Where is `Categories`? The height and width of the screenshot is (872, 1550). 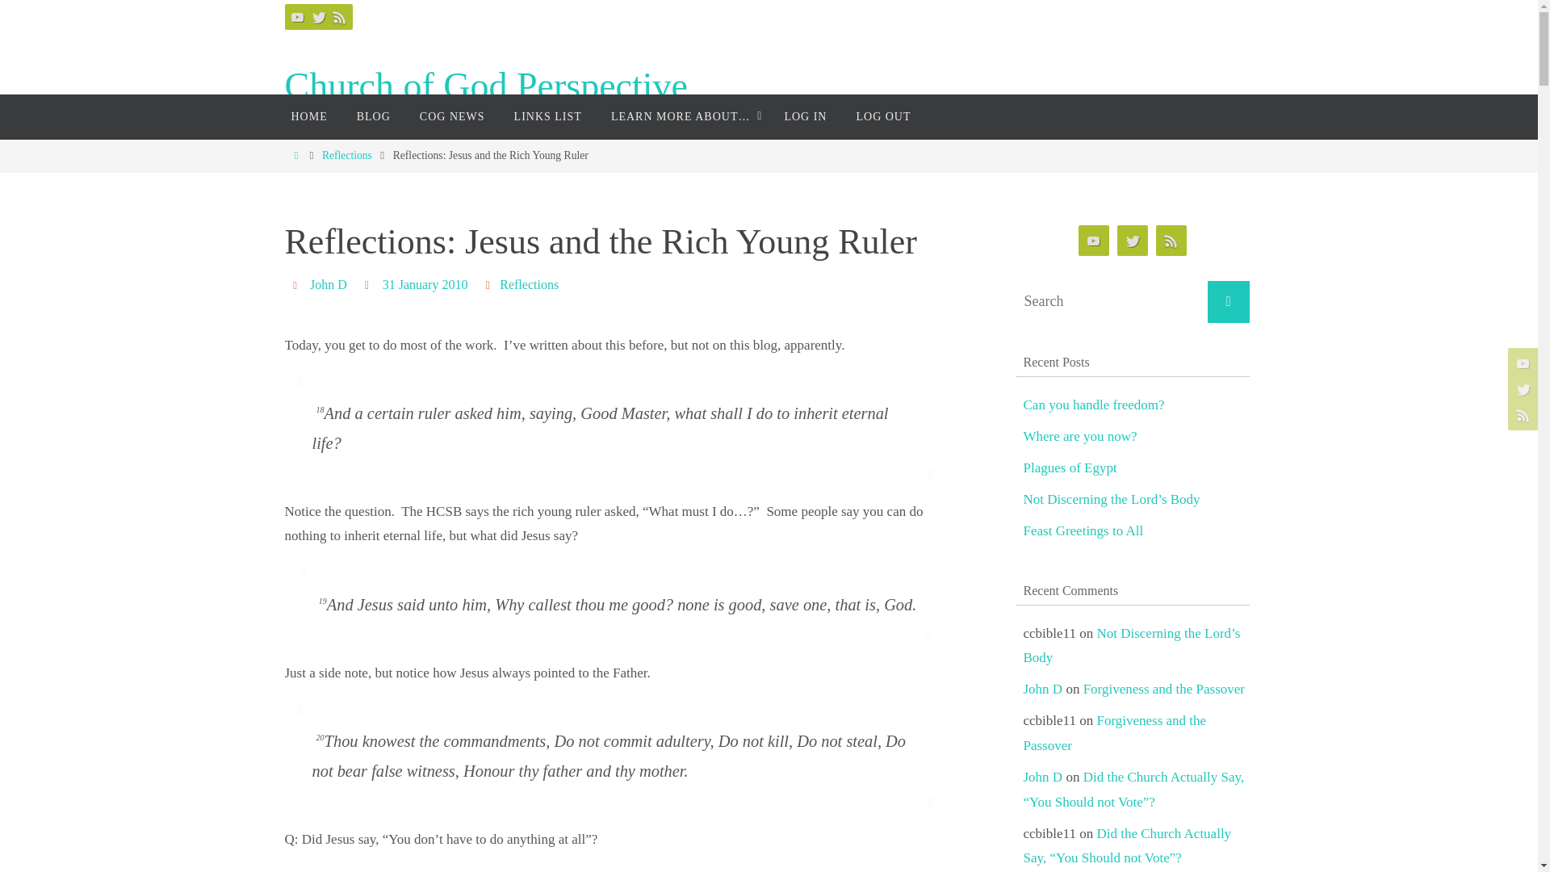
Categories is located at coordinates (489, 284).